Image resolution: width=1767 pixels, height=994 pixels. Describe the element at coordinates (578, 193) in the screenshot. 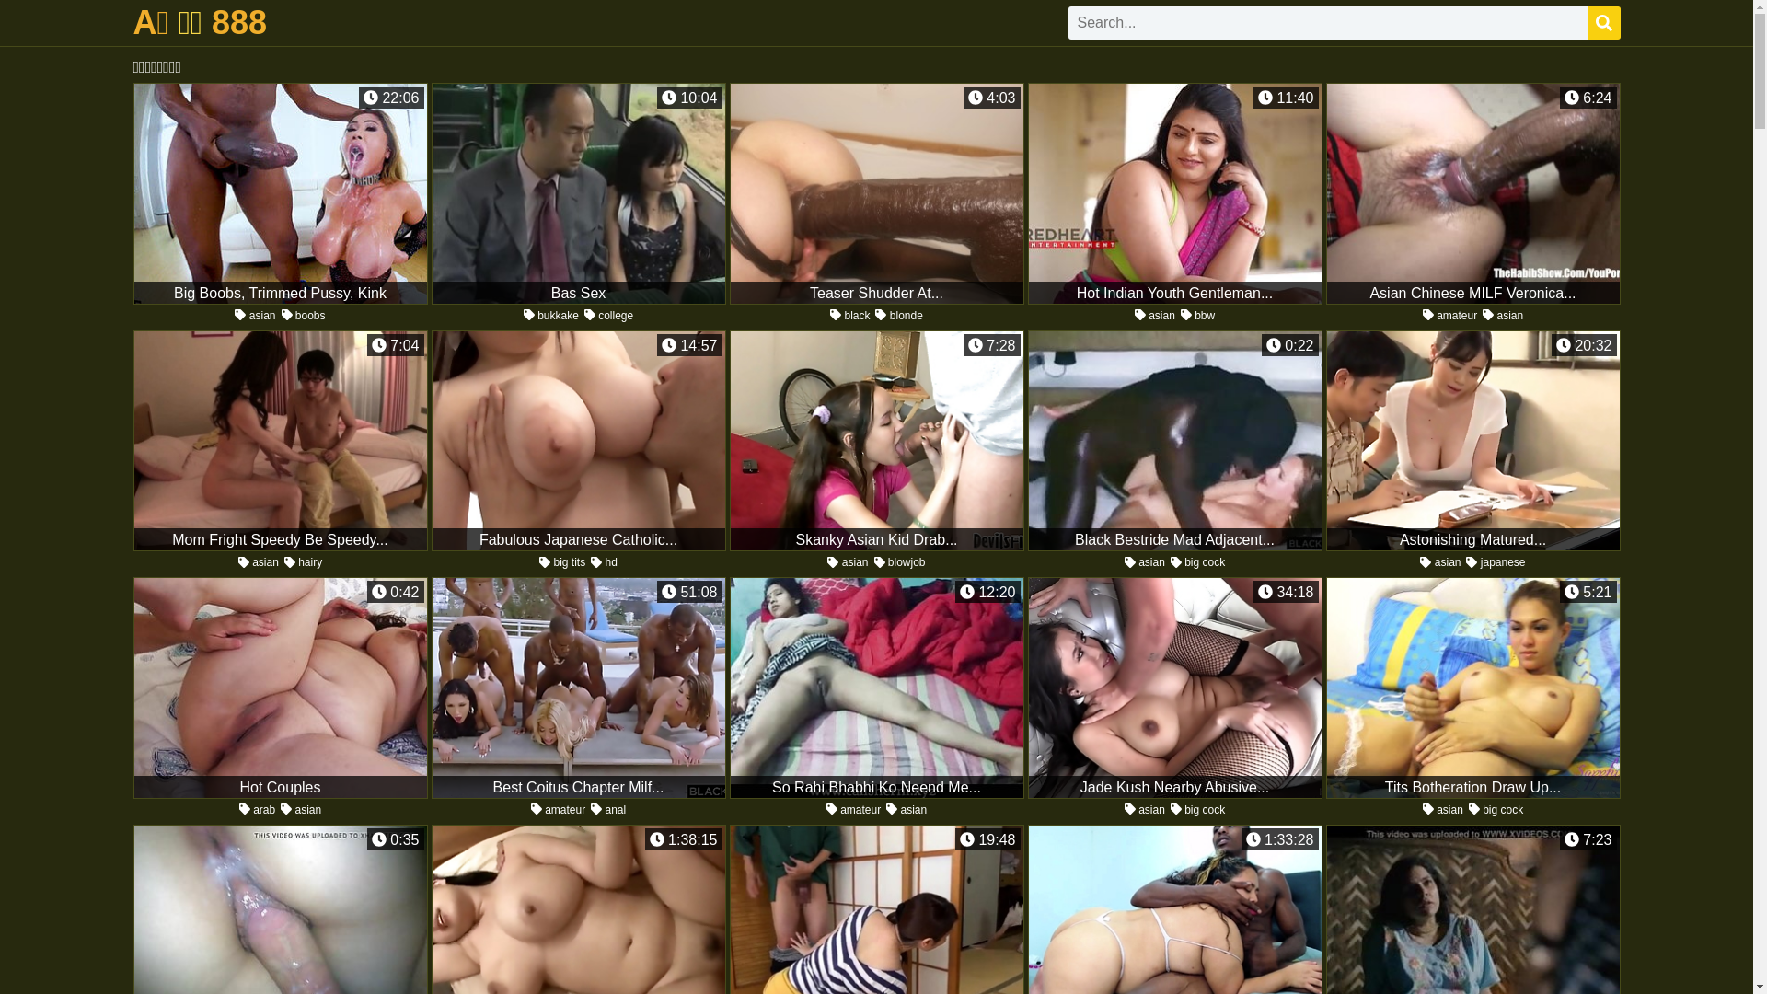

I see `10:04
Bas Sex` at that location.